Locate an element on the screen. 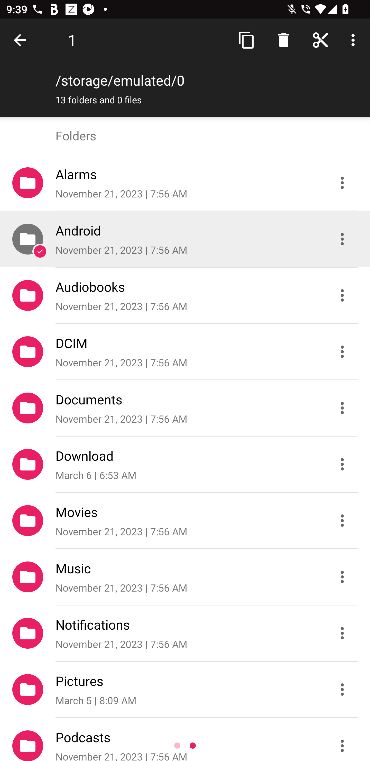 Image resolution: width=370 pixels, height=761 pixels. 1 is located at coordinates (72, 40).